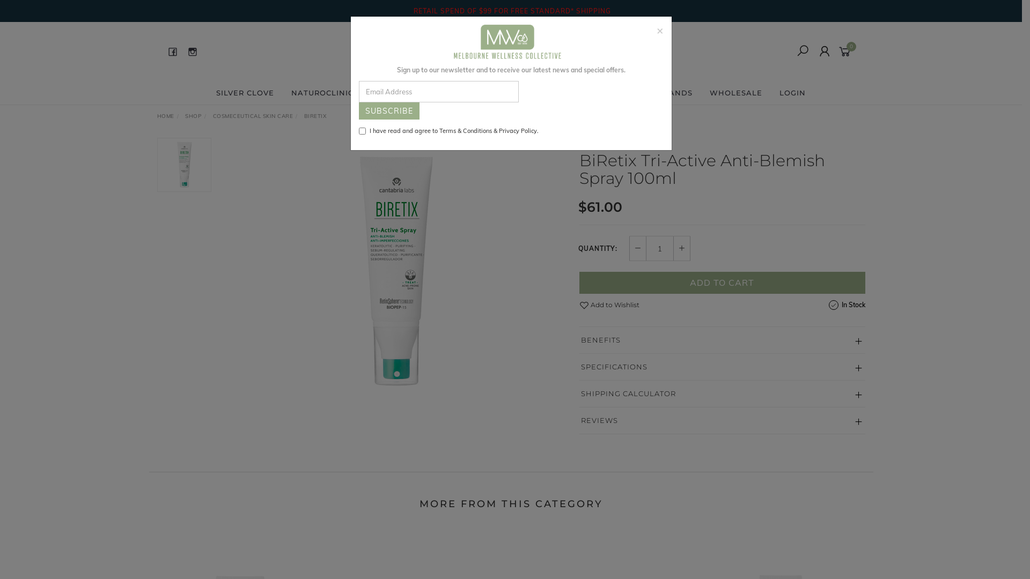 This screenshot has height=579, width=1030. Describe the element at coordinates (193, 116) in the screenshot. I see `SHOP` at that location.